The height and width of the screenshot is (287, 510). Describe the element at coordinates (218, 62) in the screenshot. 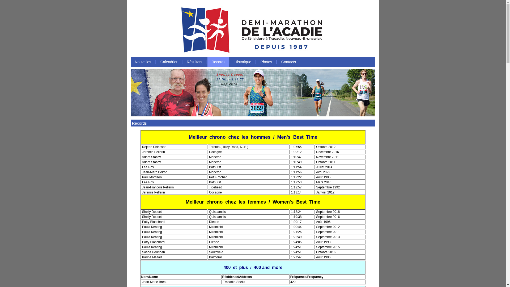

I see `Records` at that location.